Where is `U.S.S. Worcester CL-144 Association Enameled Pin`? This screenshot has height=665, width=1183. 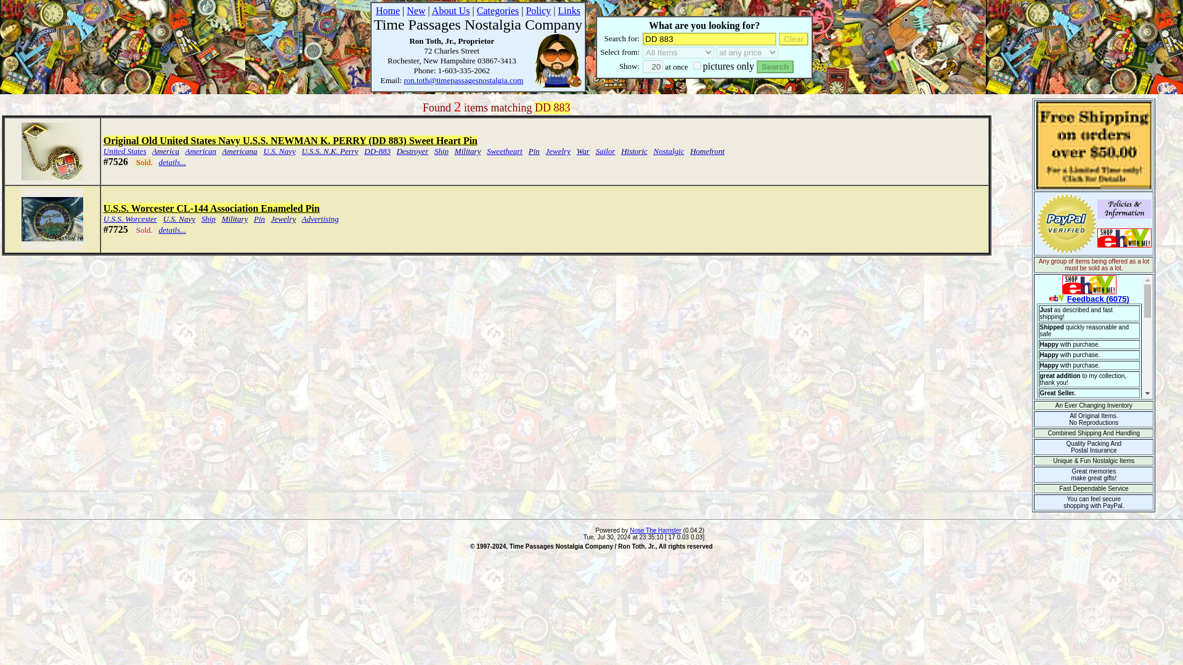 U.S.S. Worcester CL-144 Association Enameled Pin is located at coordinates (211, 208).